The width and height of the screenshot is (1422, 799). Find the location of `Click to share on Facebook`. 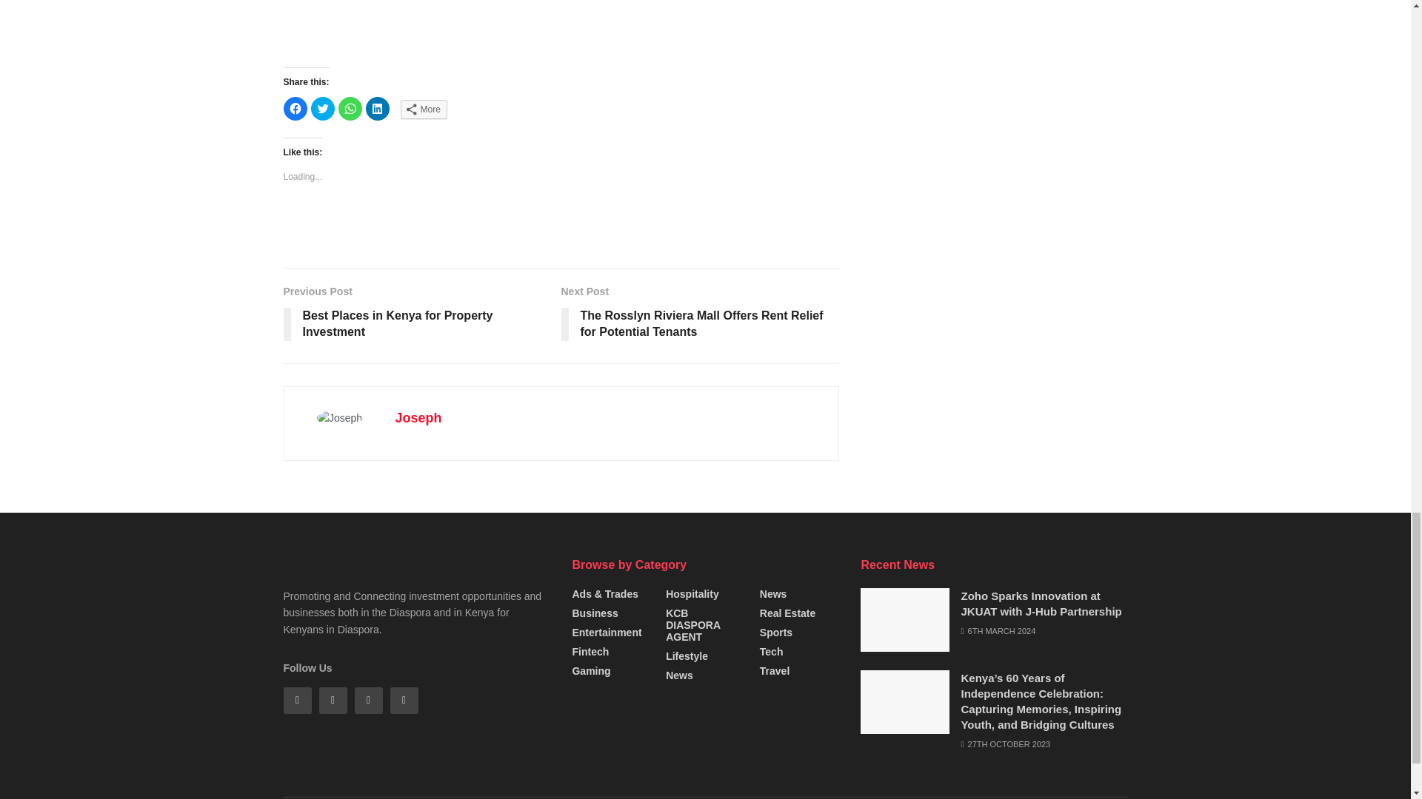

Click to share on Facebook is located at coordinates (295, 108).